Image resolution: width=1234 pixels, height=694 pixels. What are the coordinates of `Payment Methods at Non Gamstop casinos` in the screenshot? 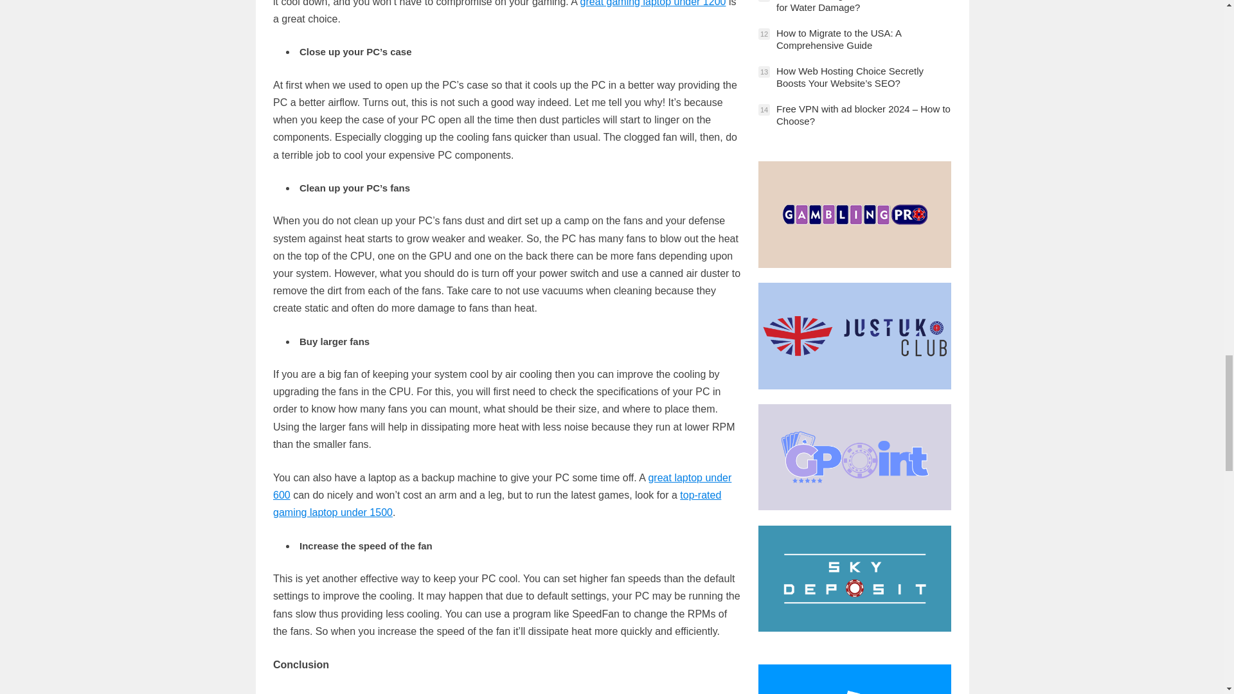 It's located at (855, 506).